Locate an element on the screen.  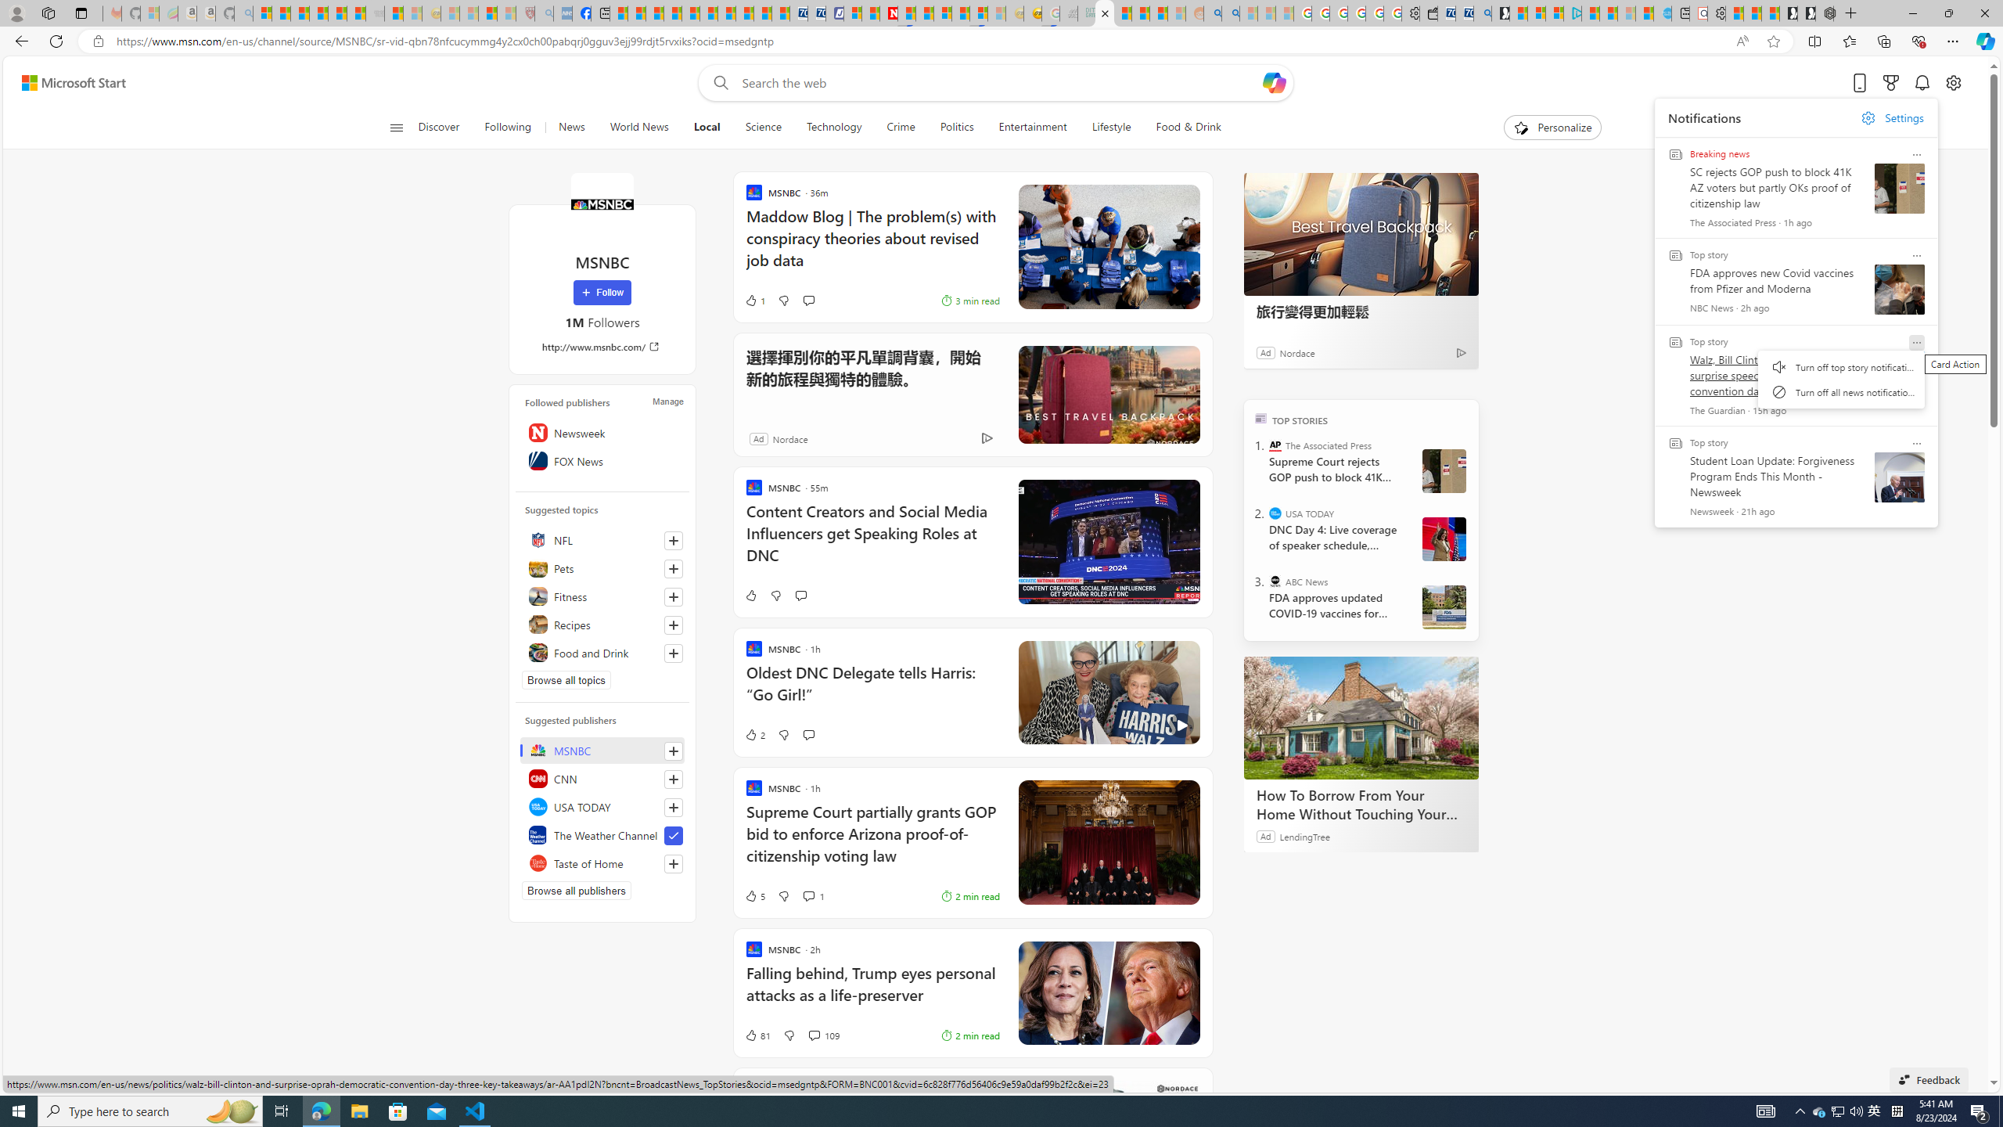
Taste of Home is located at coordinates (602, 862).